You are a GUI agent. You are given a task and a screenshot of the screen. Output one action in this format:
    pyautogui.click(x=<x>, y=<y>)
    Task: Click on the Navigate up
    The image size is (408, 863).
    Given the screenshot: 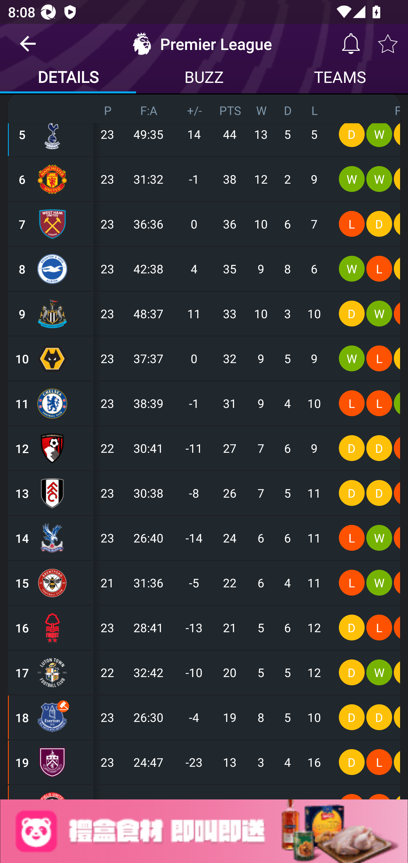 What is the action you would take?
    pyautogui.click(x=28, y=48)
    